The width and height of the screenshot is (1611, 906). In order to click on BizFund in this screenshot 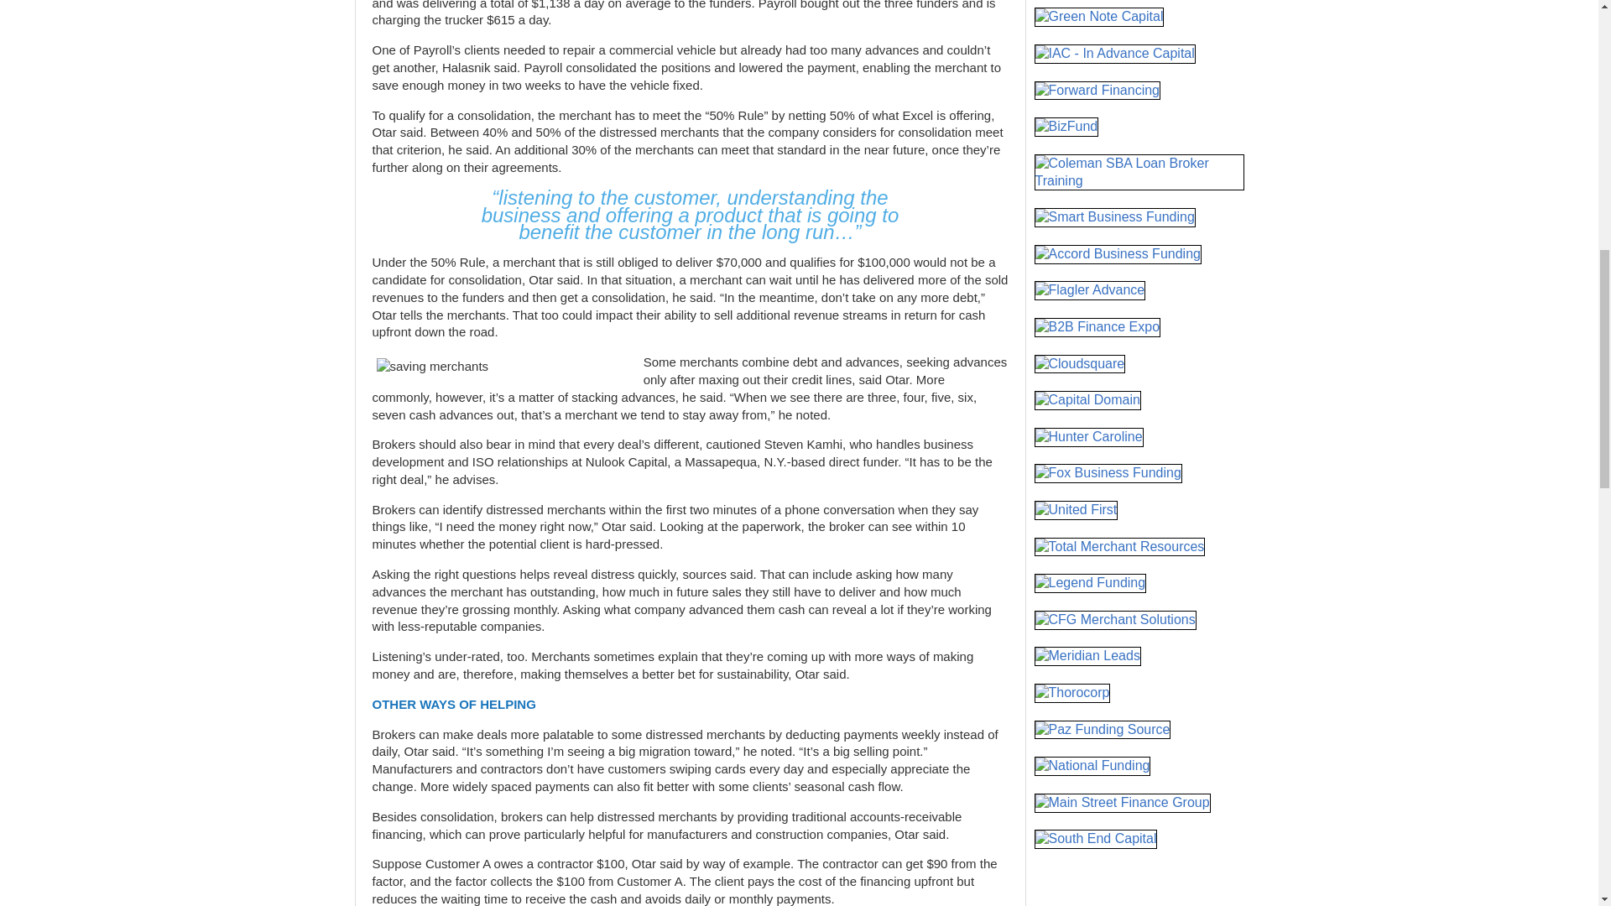, I will do `click(1066, 128)`.